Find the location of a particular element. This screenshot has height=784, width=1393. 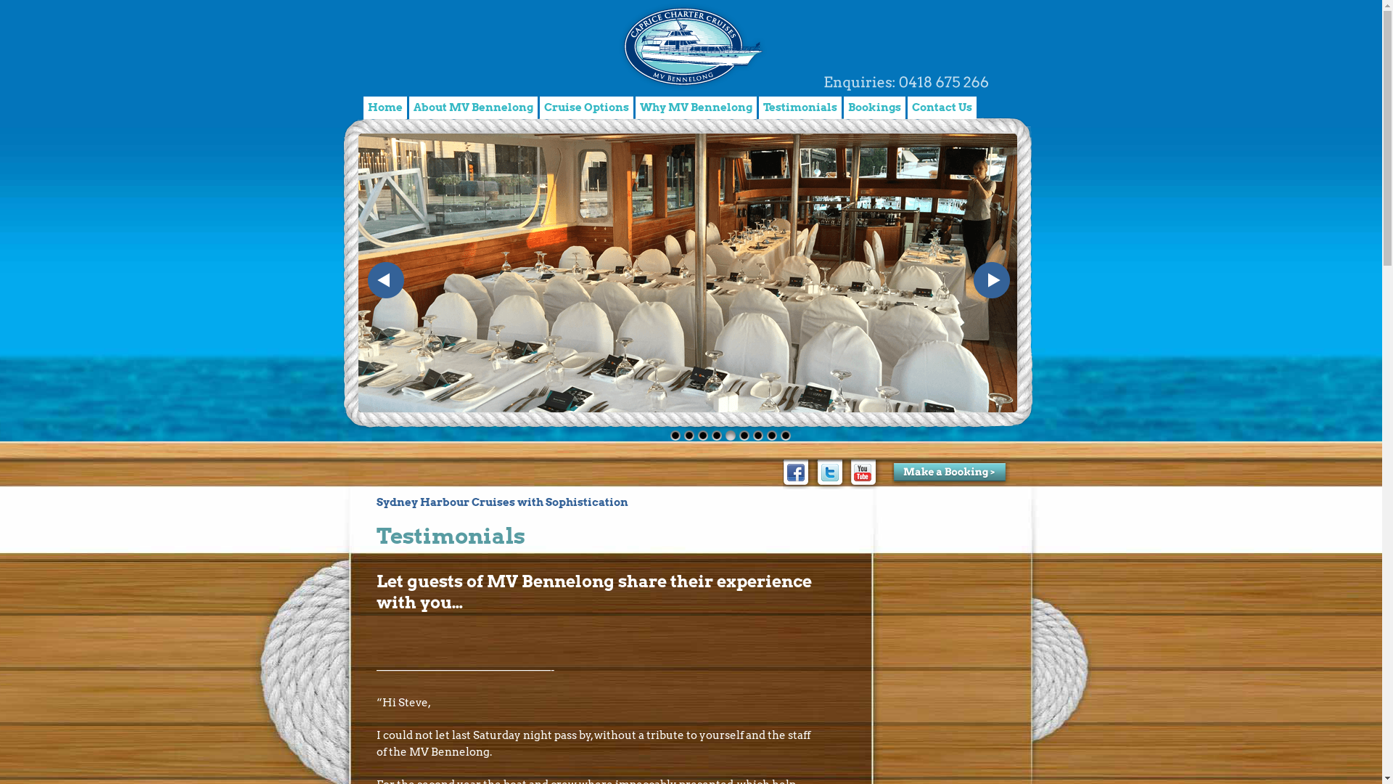

Skip to primary content is located at coordinates (418, 107).